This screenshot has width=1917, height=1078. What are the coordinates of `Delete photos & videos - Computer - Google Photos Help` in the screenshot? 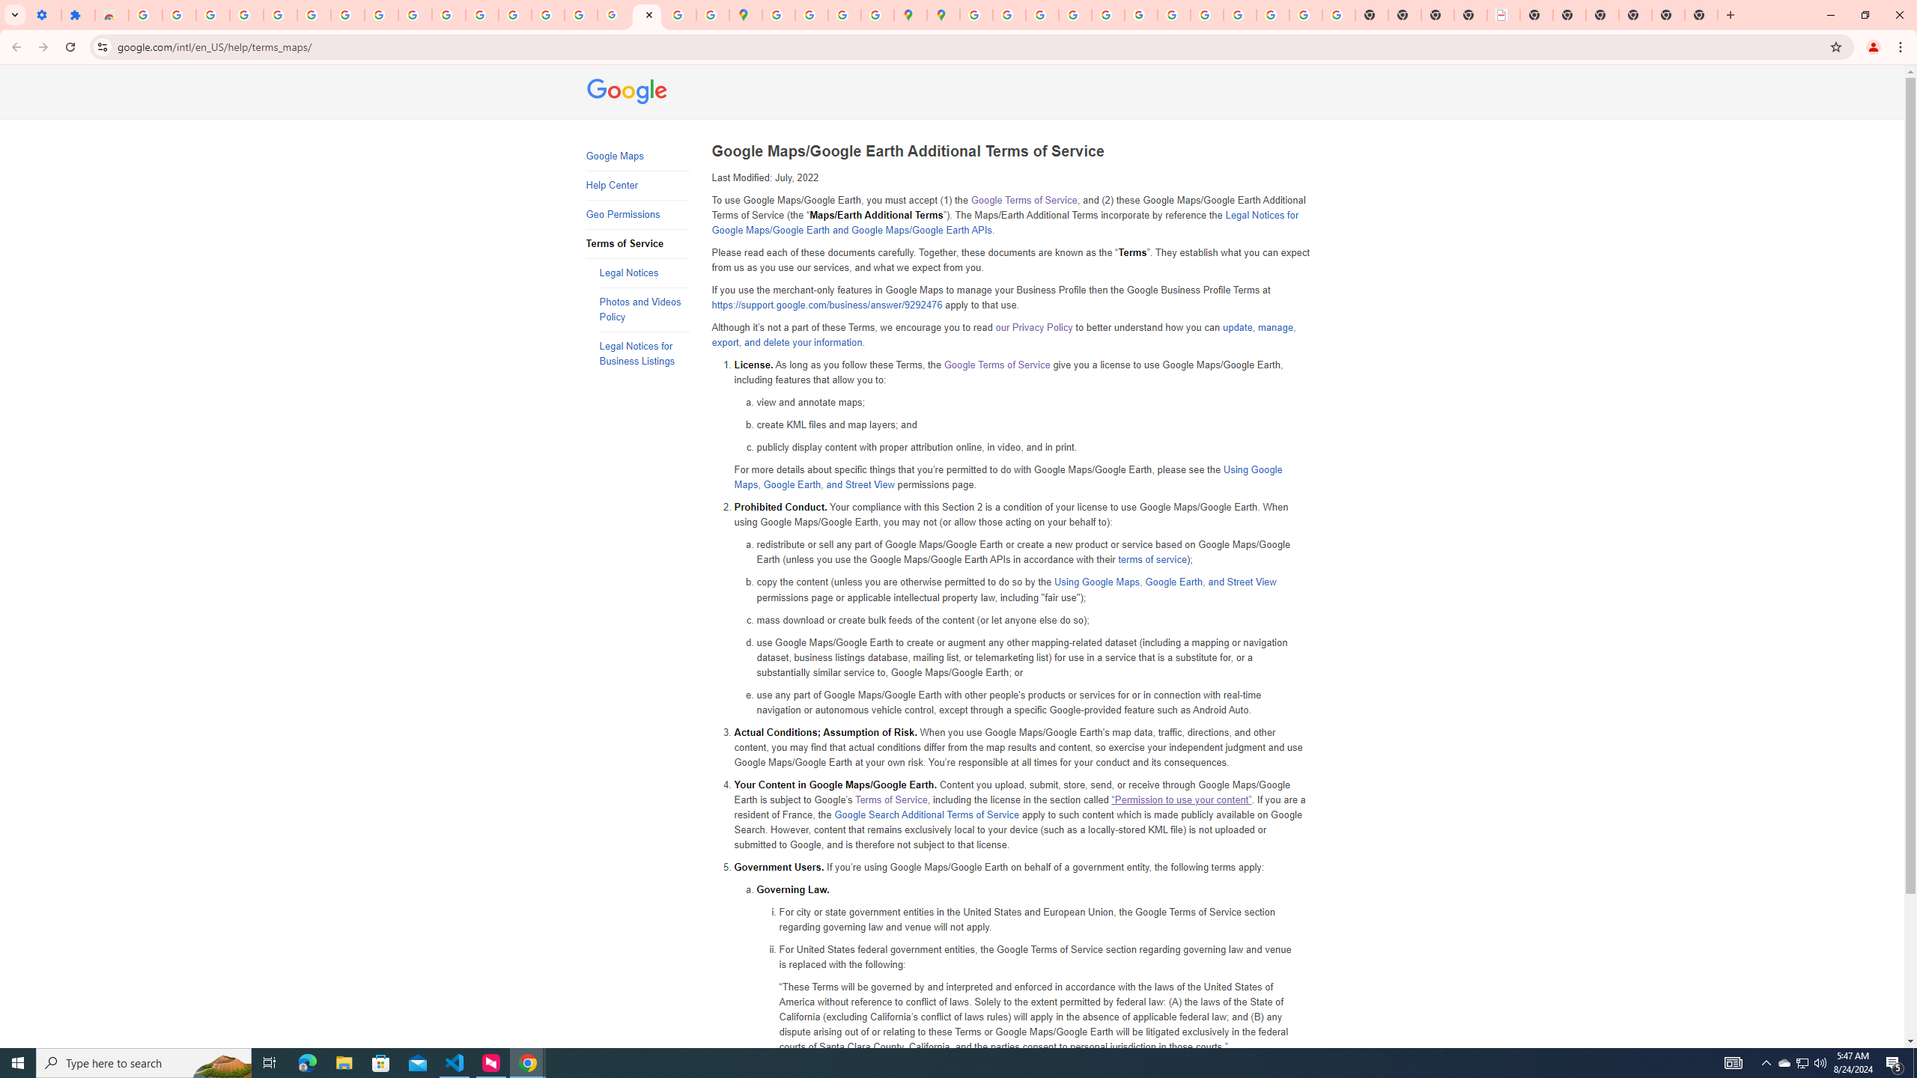 It's located at (213, 15).